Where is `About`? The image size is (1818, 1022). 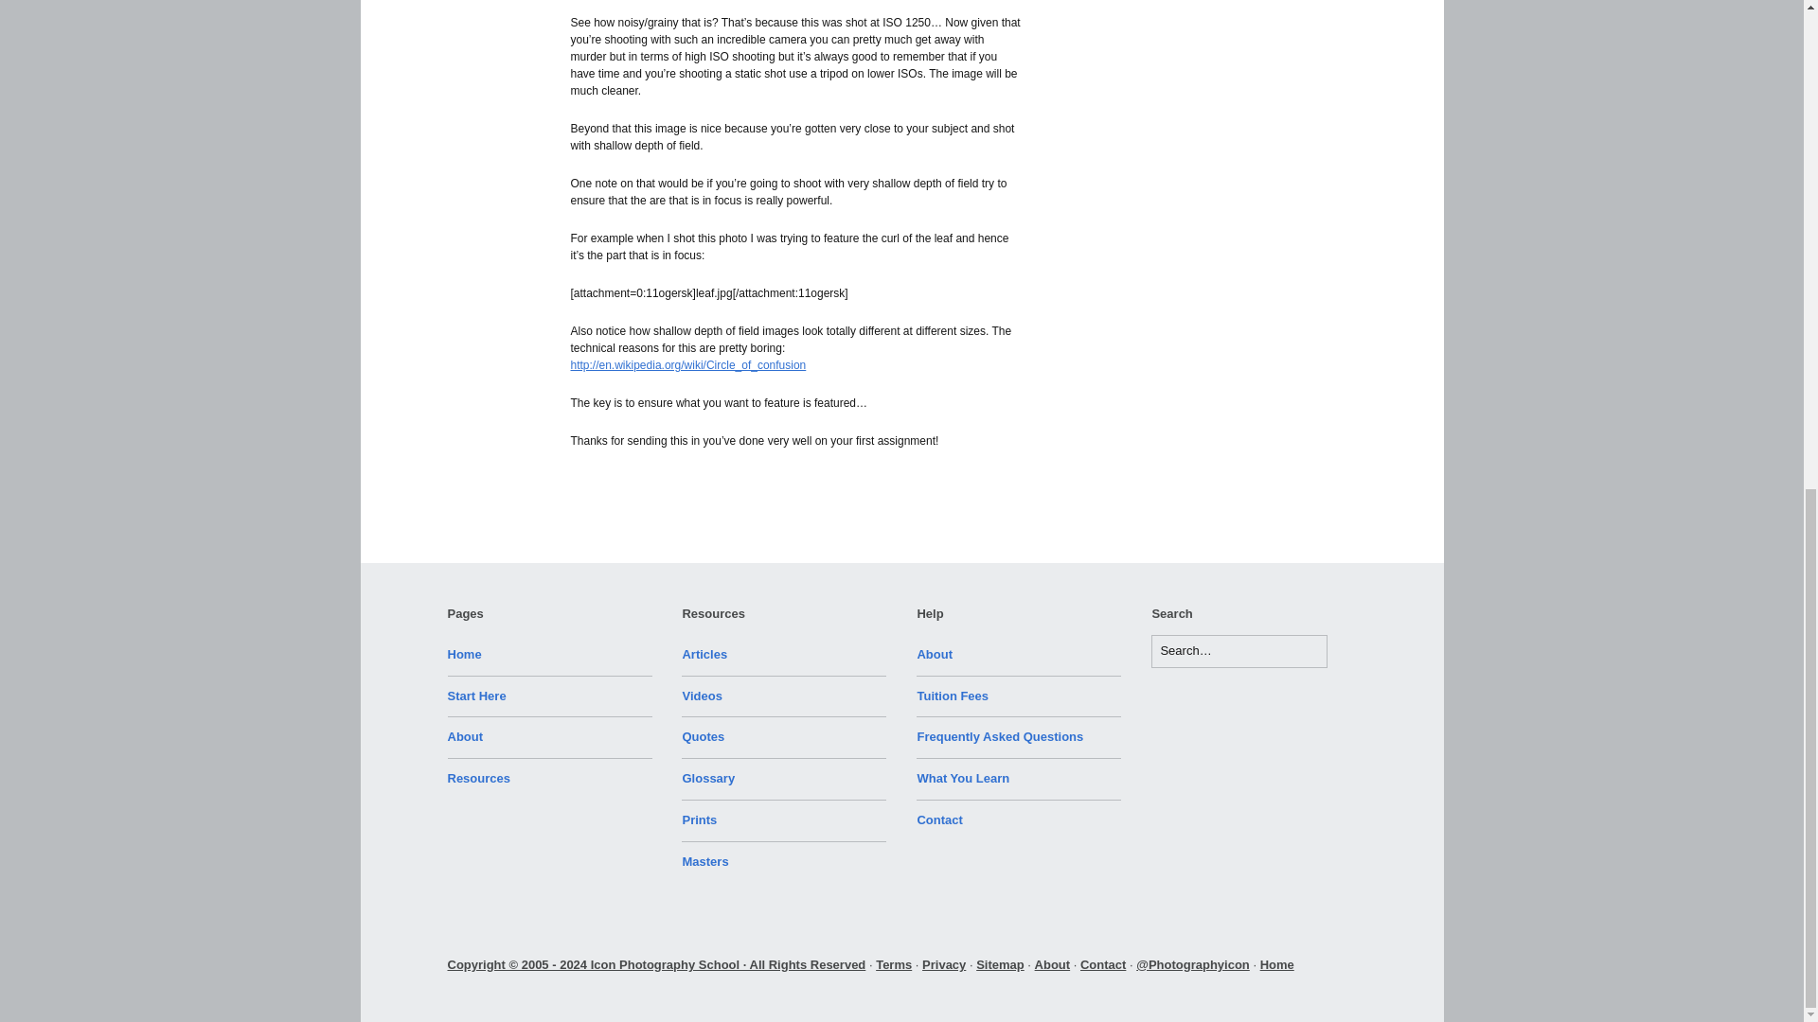 About is located at coordinates (465, 736).